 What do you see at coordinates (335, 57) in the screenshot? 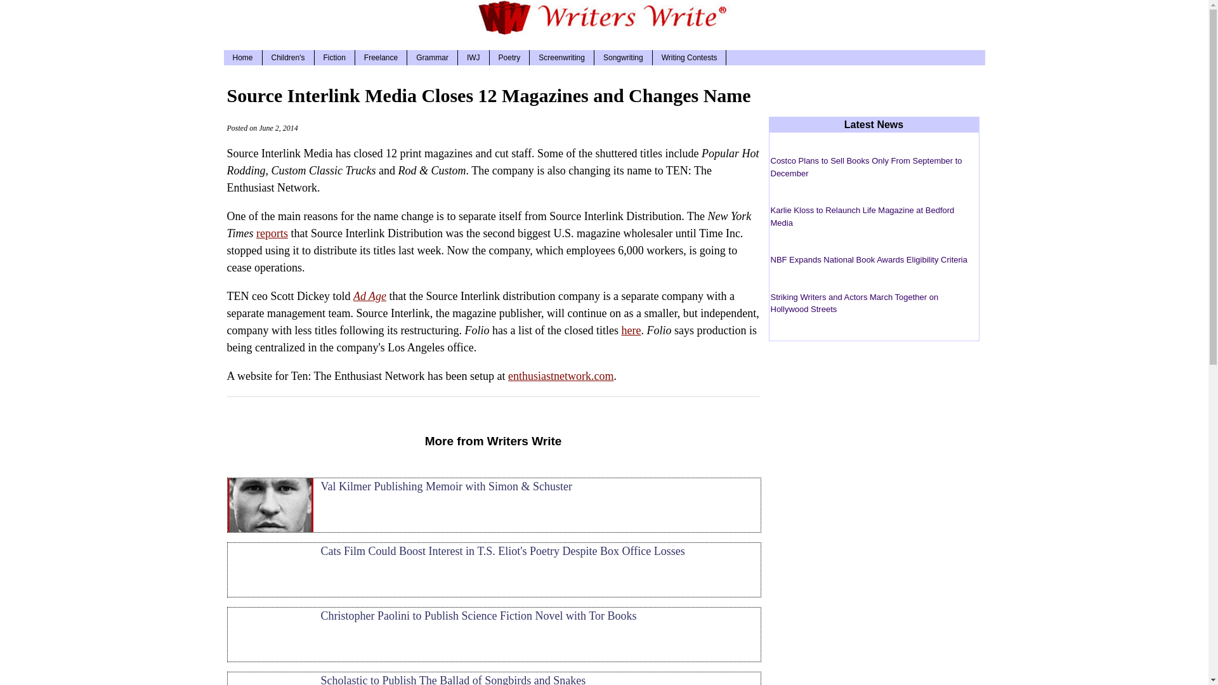
I see `Fiction` at bounding box center [335, 57].